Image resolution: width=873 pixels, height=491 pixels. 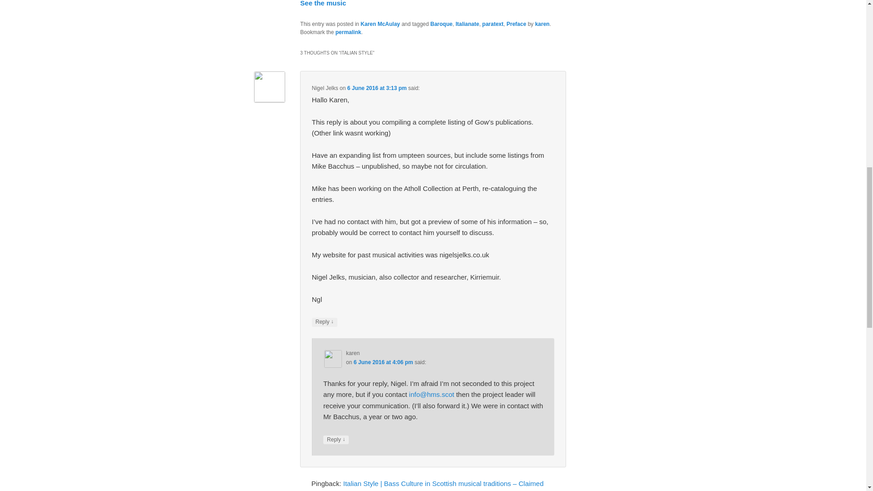 I want to click on Italianate, so click(x=467, y=24).